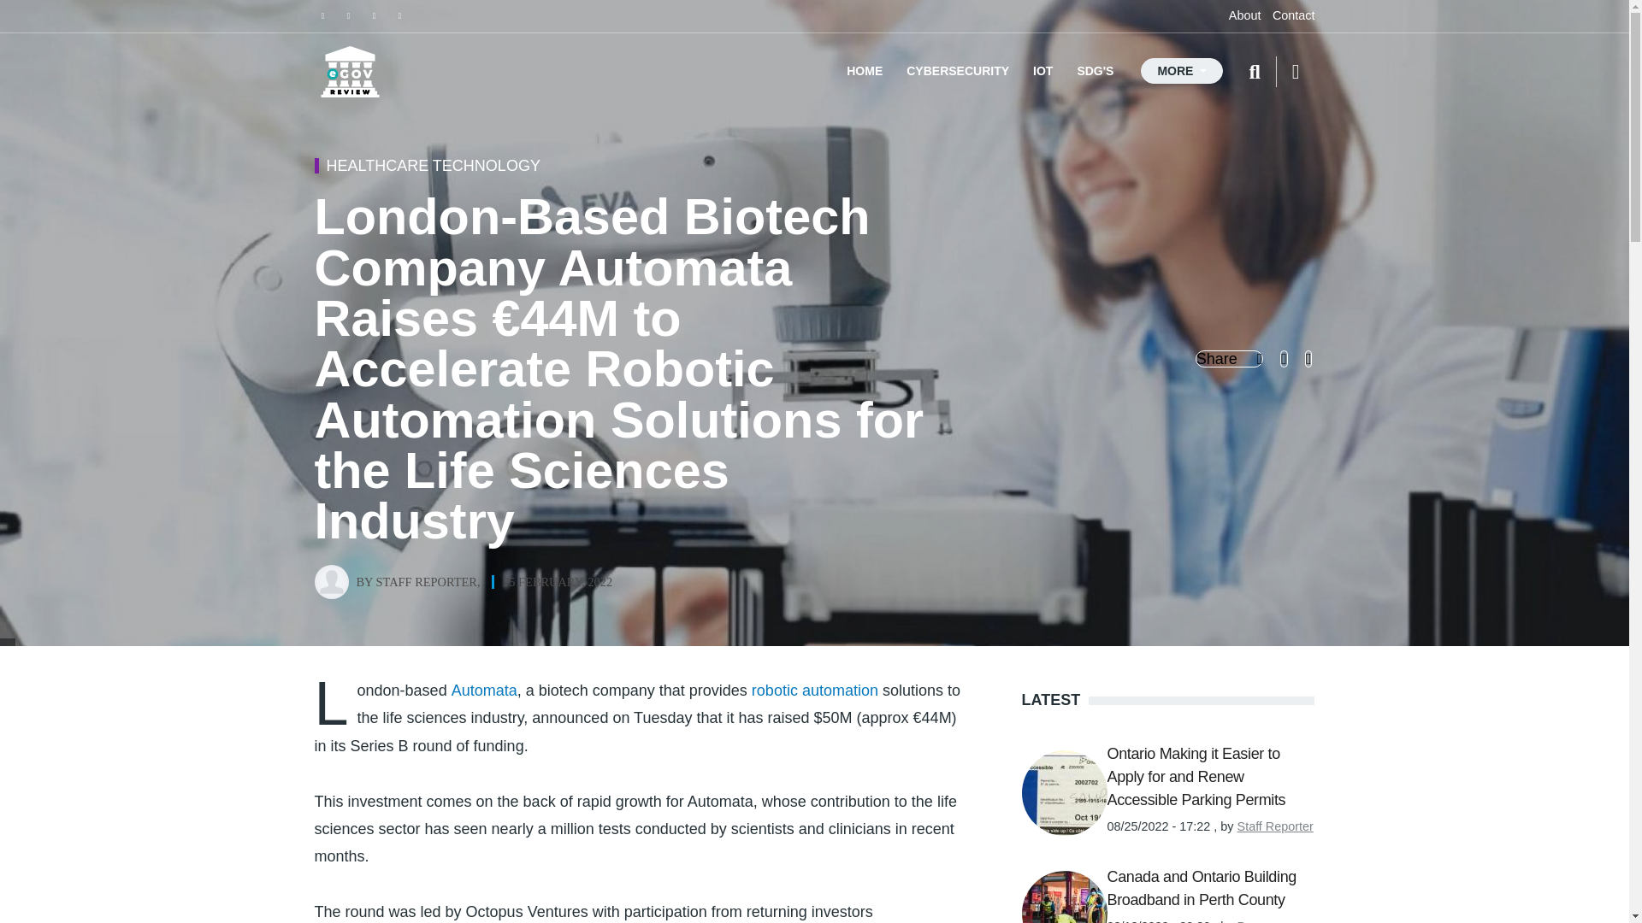 The height and width of the screenshot is (923, 1642). I want to click on CYBERSECURITY, so click(958, 72).